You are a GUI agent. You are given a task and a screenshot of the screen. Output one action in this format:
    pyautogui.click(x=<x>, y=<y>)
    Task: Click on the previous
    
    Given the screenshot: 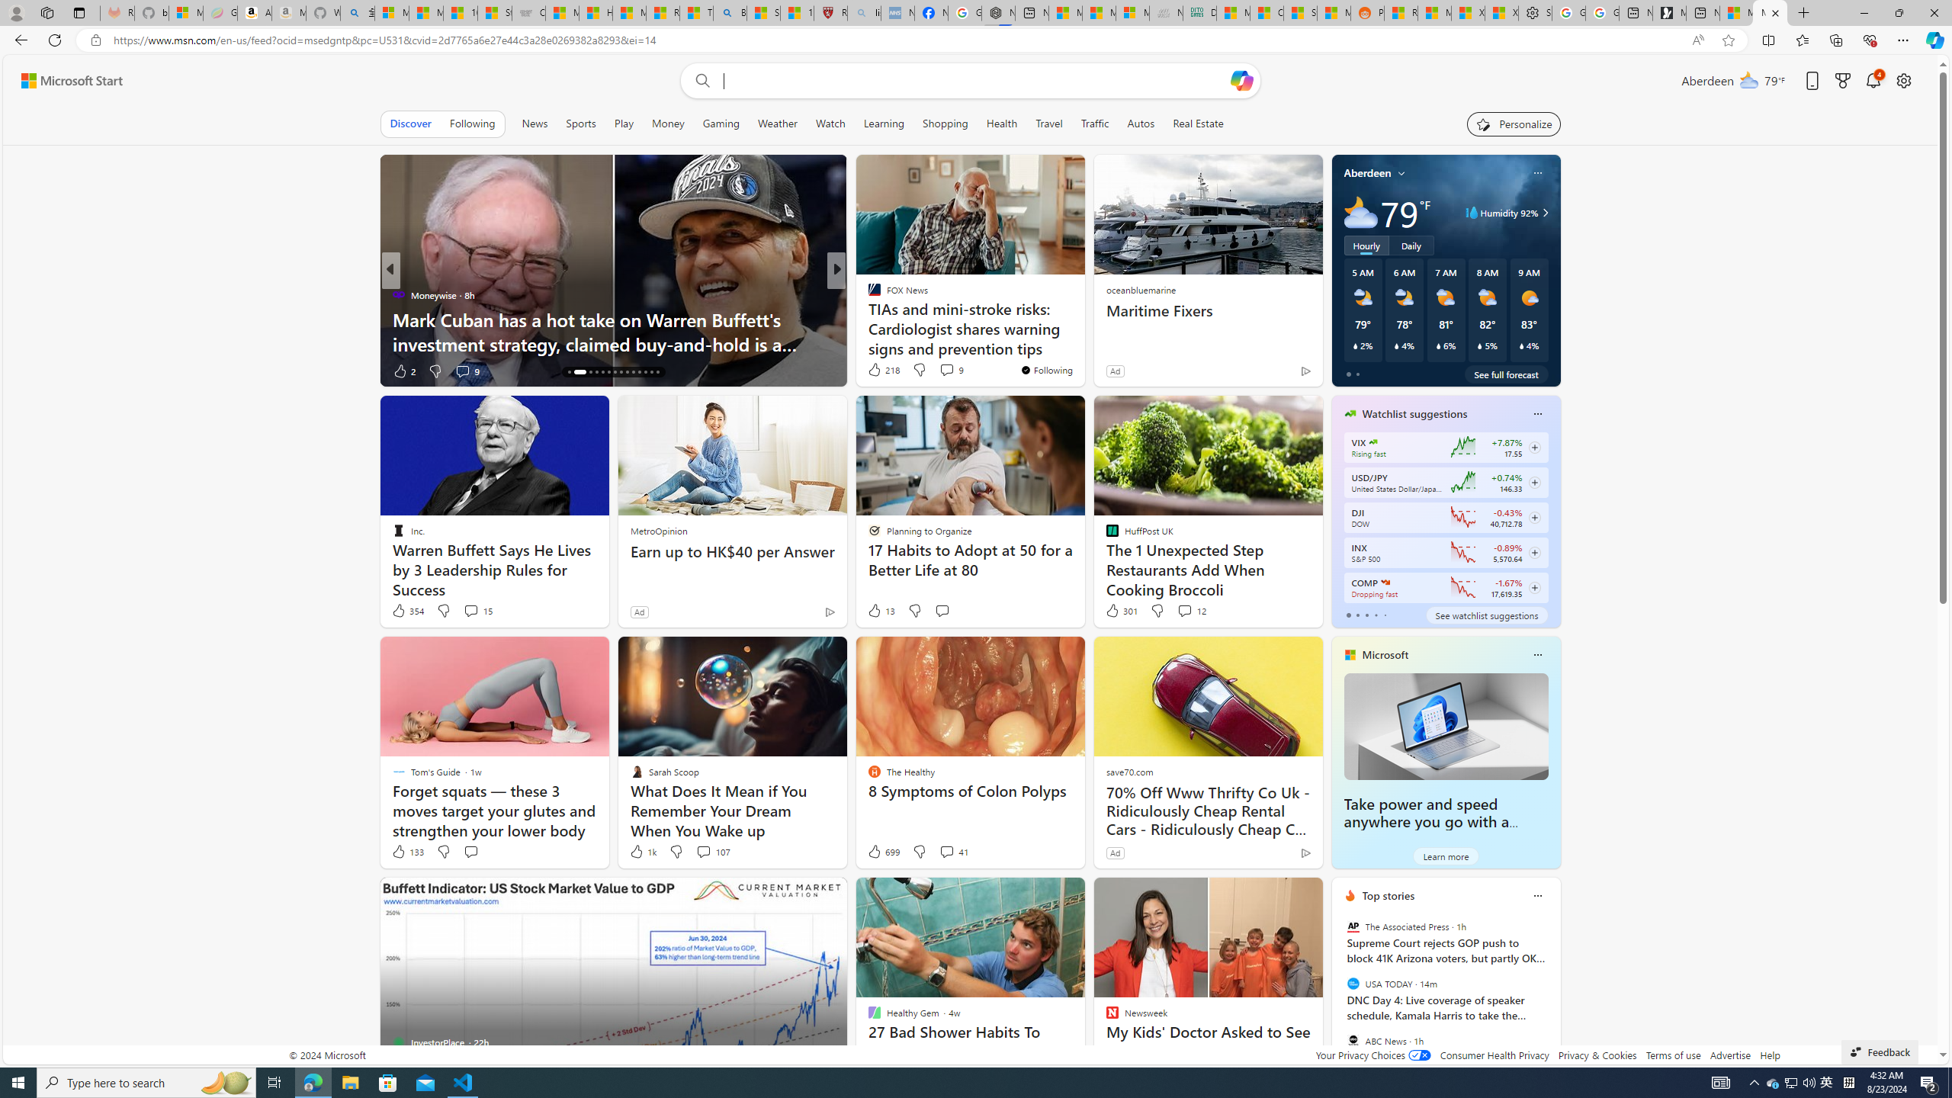 What is the action you would take?
    pyautogui.click(x=1339, y=994)
    